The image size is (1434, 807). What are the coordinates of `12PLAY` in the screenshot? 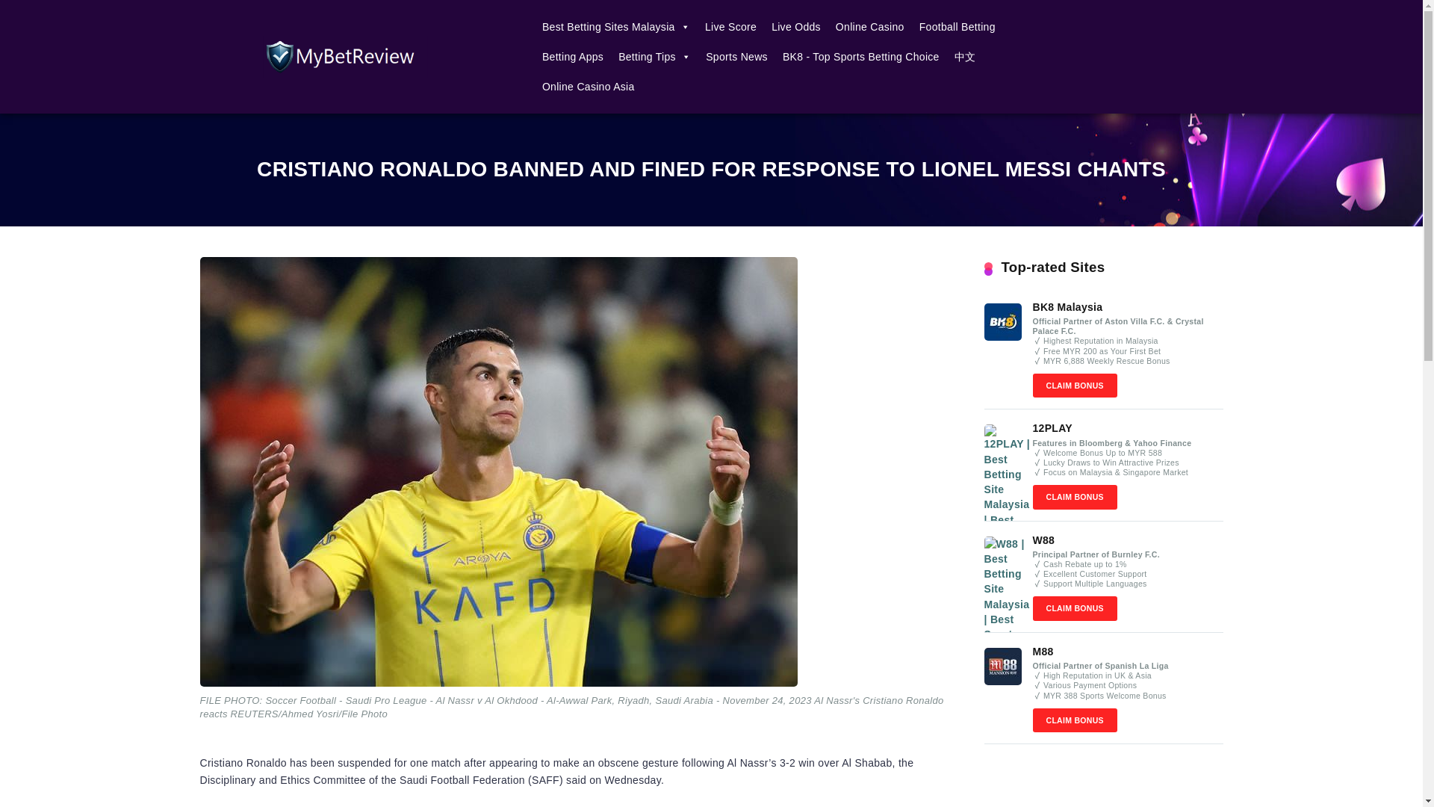 It's located at (1052, 427).